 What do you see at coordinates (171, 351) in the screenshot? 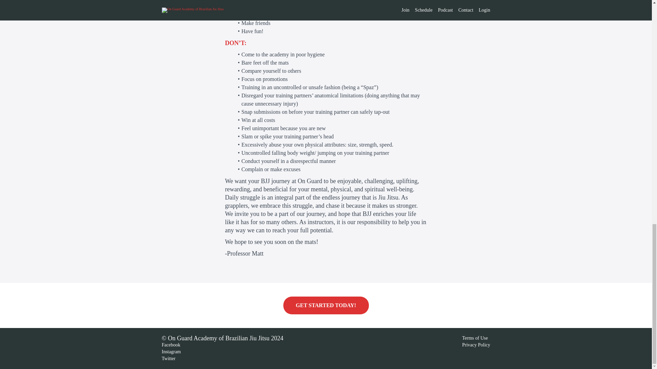
I see `Instagram` at bounding box center [171, 351].